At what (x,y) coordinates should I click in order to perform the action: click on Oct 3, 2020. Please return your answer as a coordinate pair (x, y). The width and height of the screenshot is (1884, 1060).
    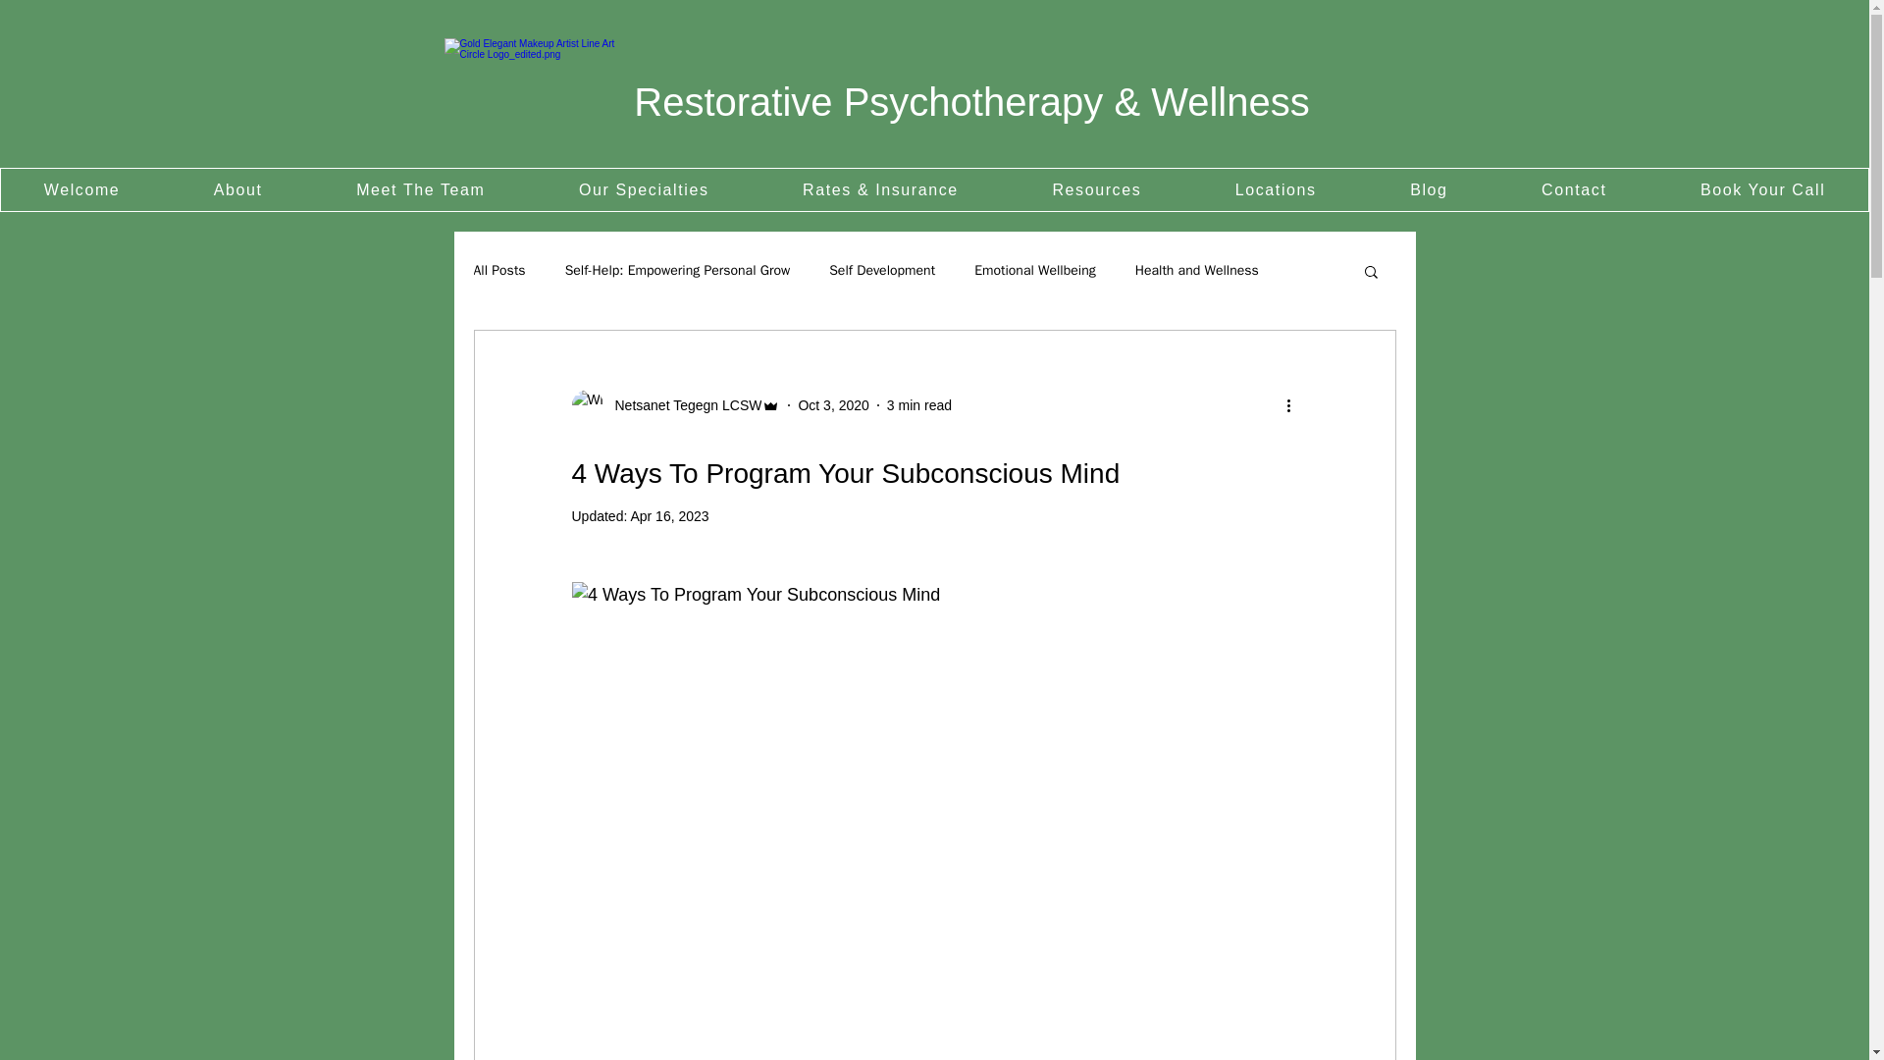
    Looking at the image, I should click on (832, 404).